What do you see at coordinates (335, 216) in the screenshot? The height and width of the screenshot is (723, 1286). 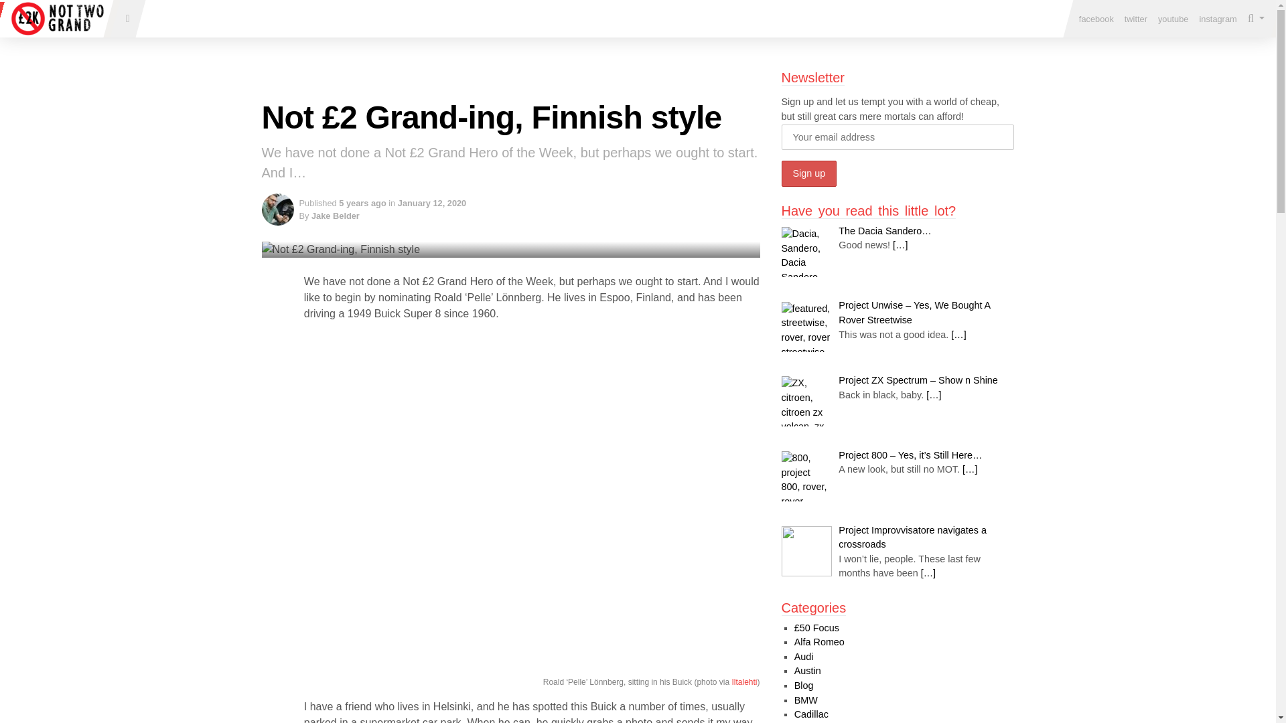 I see `Posts by Jake Belder` at bounding box center [335, 216].